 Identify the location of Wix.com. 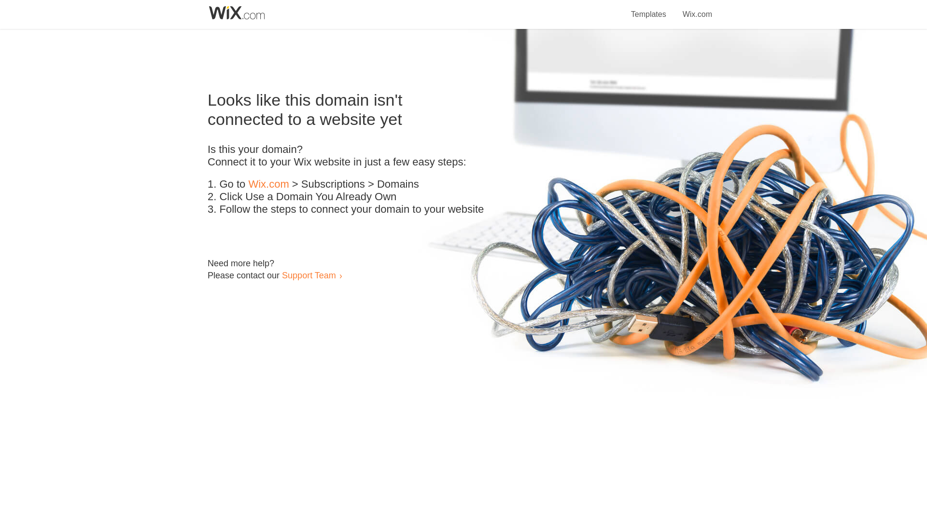
(697, 9).